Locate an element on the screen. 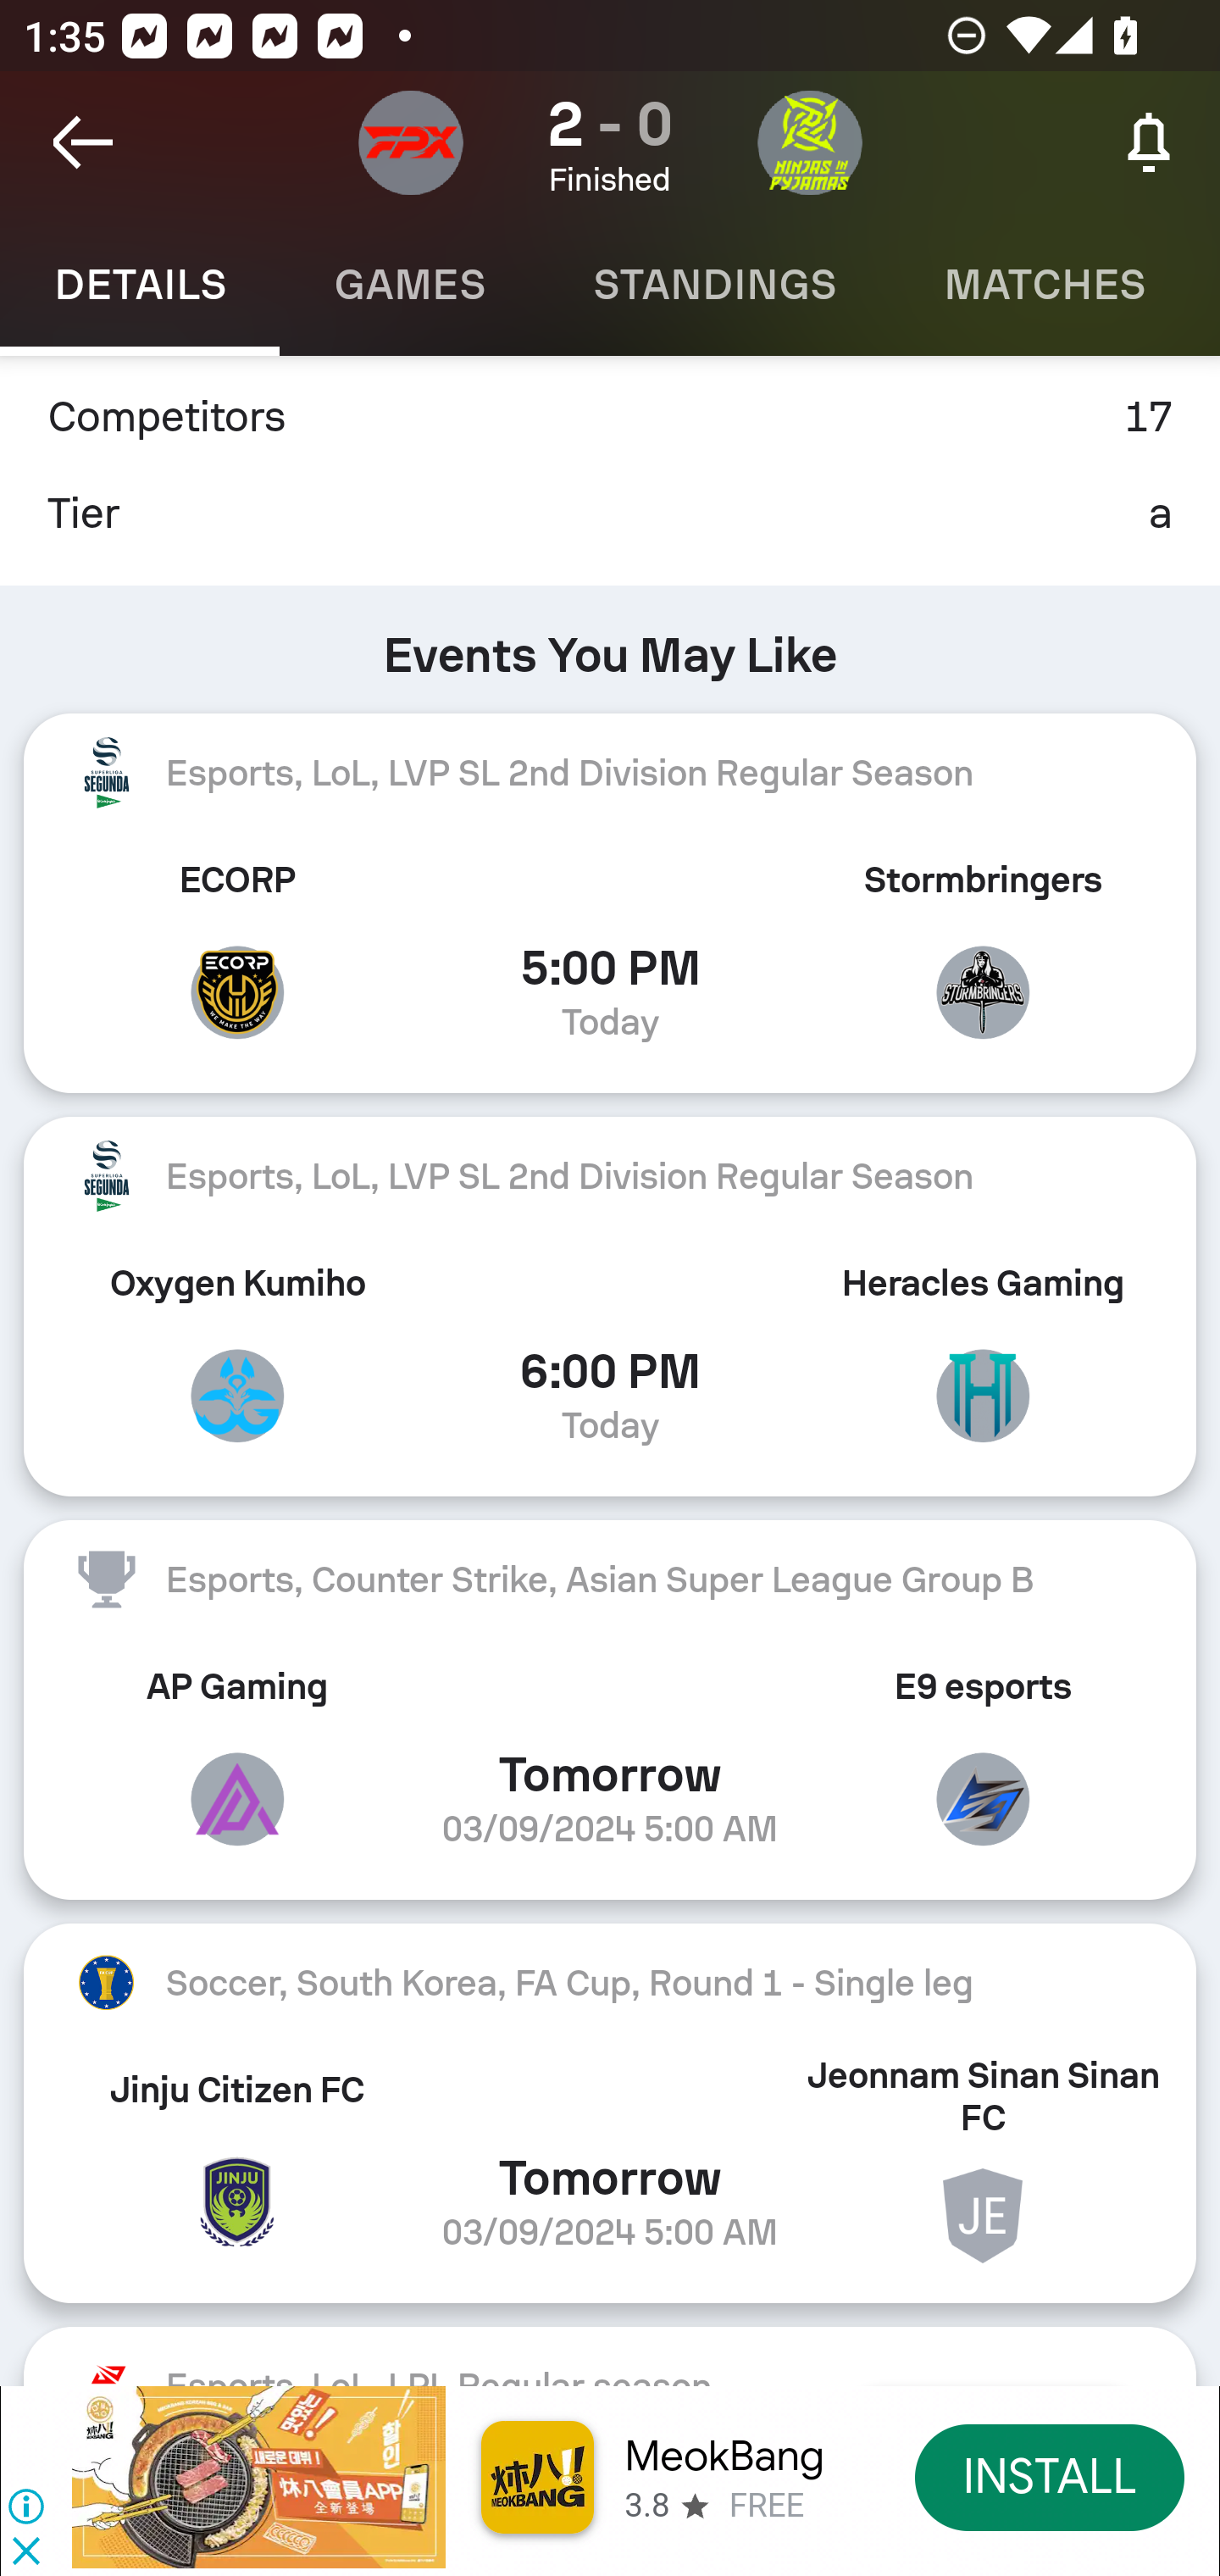 Image resolution: width=1220 pixels, height=2576 pixels. INSTALL is located at coordinates (1051, 2476).